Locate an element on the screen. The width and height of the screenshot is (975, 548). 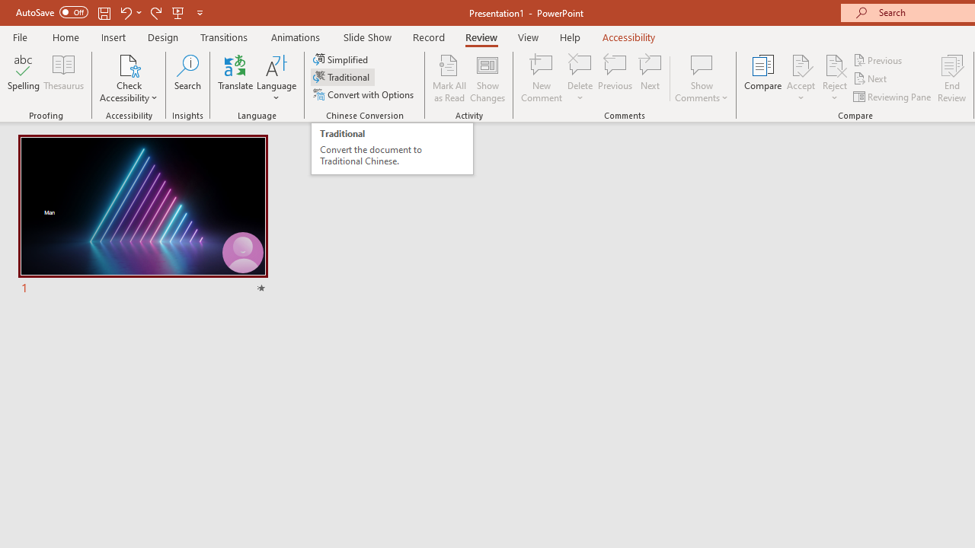
Show Comments is located at coordinates (702, 64).